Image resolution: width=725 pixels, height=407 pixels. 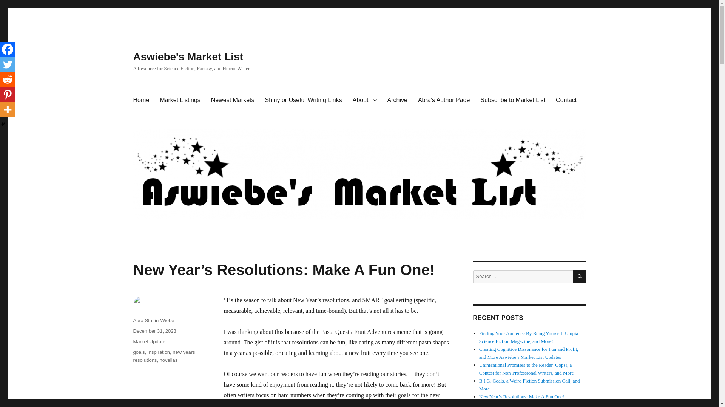 I want to click on Market Listings, so click(x=180, y=100).